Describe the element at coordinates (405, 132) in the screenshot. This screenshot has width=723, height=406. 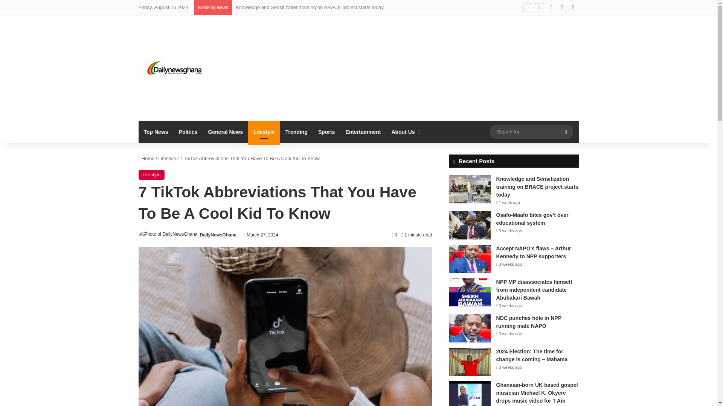
I see `About Us` at that location.